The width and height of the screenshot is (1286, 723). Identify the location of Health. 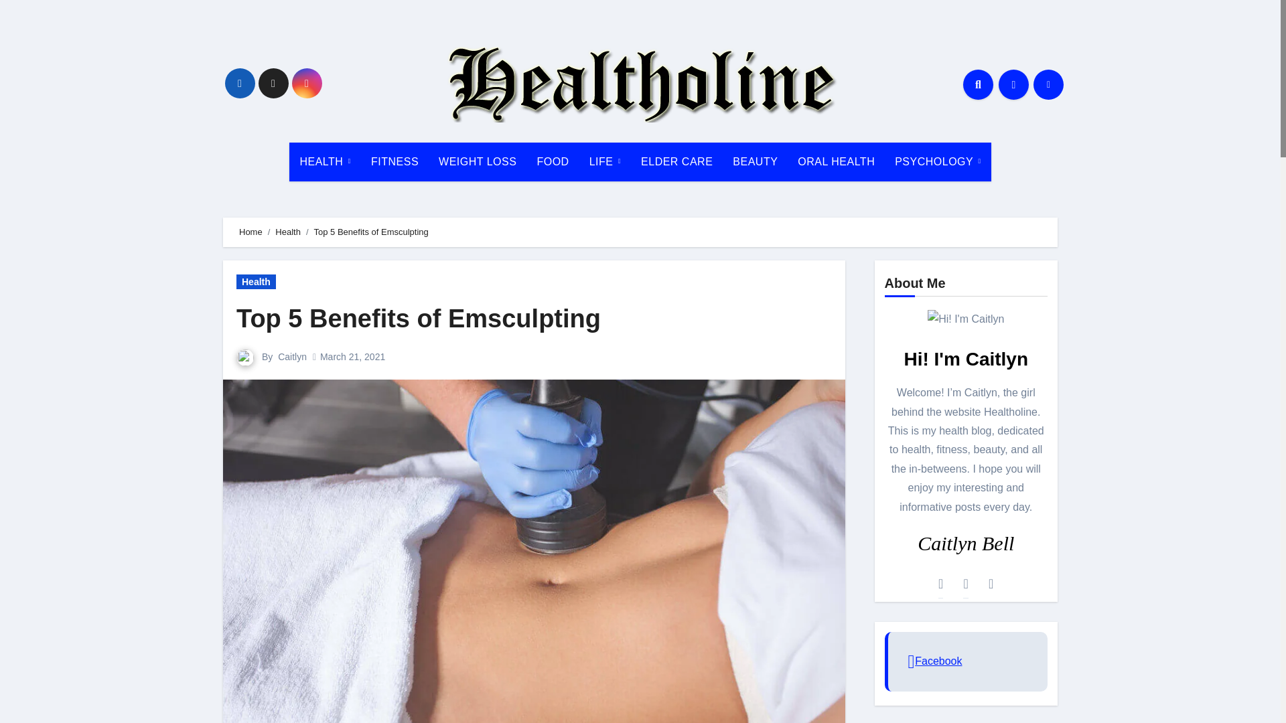
(288, 232).